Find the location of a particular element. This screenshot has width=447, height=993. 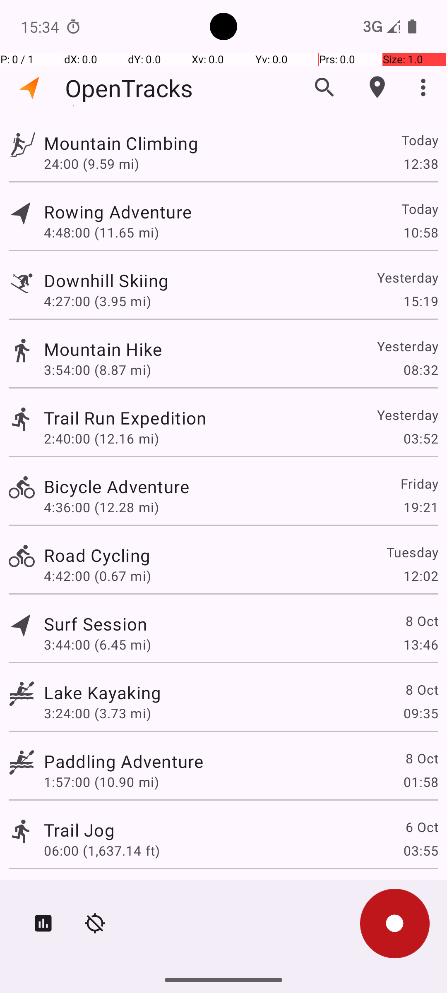

1:57:00 (10.90 mi) is located at coordinates (101, 782).